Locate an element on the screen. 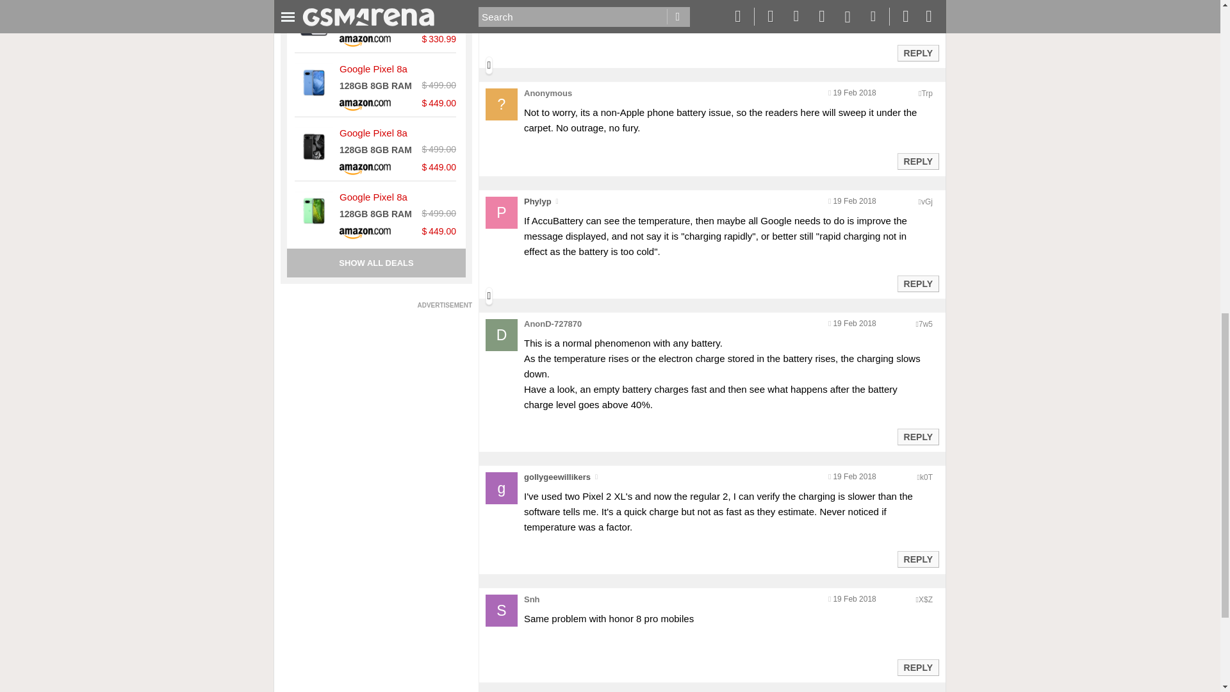  Reply to this post is located at coordinates (917, 559).